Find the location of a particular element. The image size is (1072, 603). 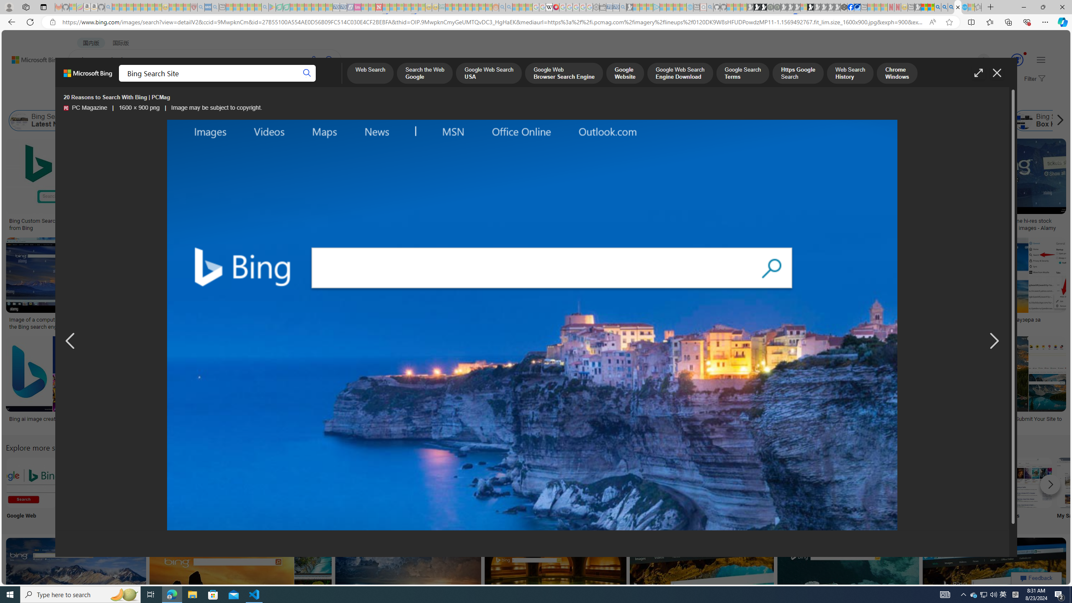

Bing Search App is located at coordinates (750, 482).